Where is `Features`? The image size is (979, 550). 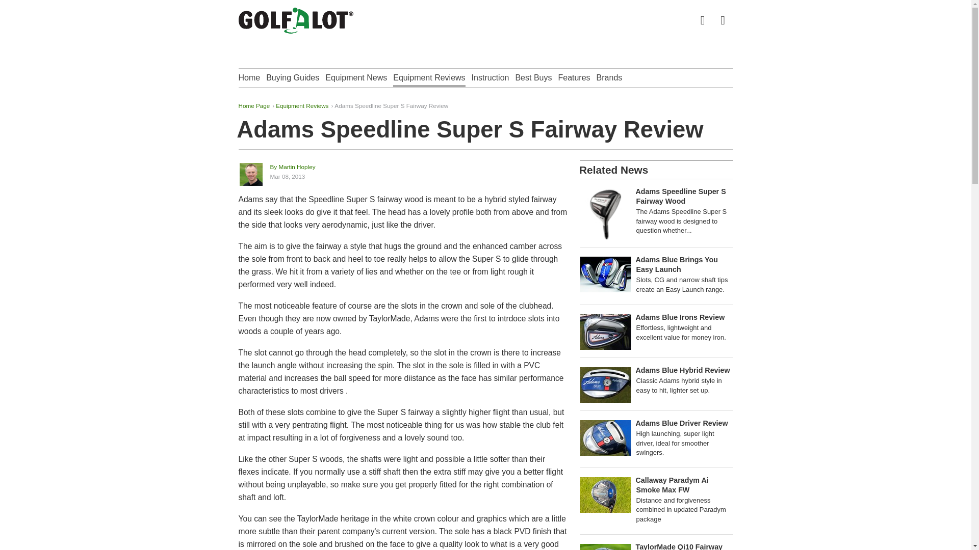 Features is located at coordinates (574, 77).